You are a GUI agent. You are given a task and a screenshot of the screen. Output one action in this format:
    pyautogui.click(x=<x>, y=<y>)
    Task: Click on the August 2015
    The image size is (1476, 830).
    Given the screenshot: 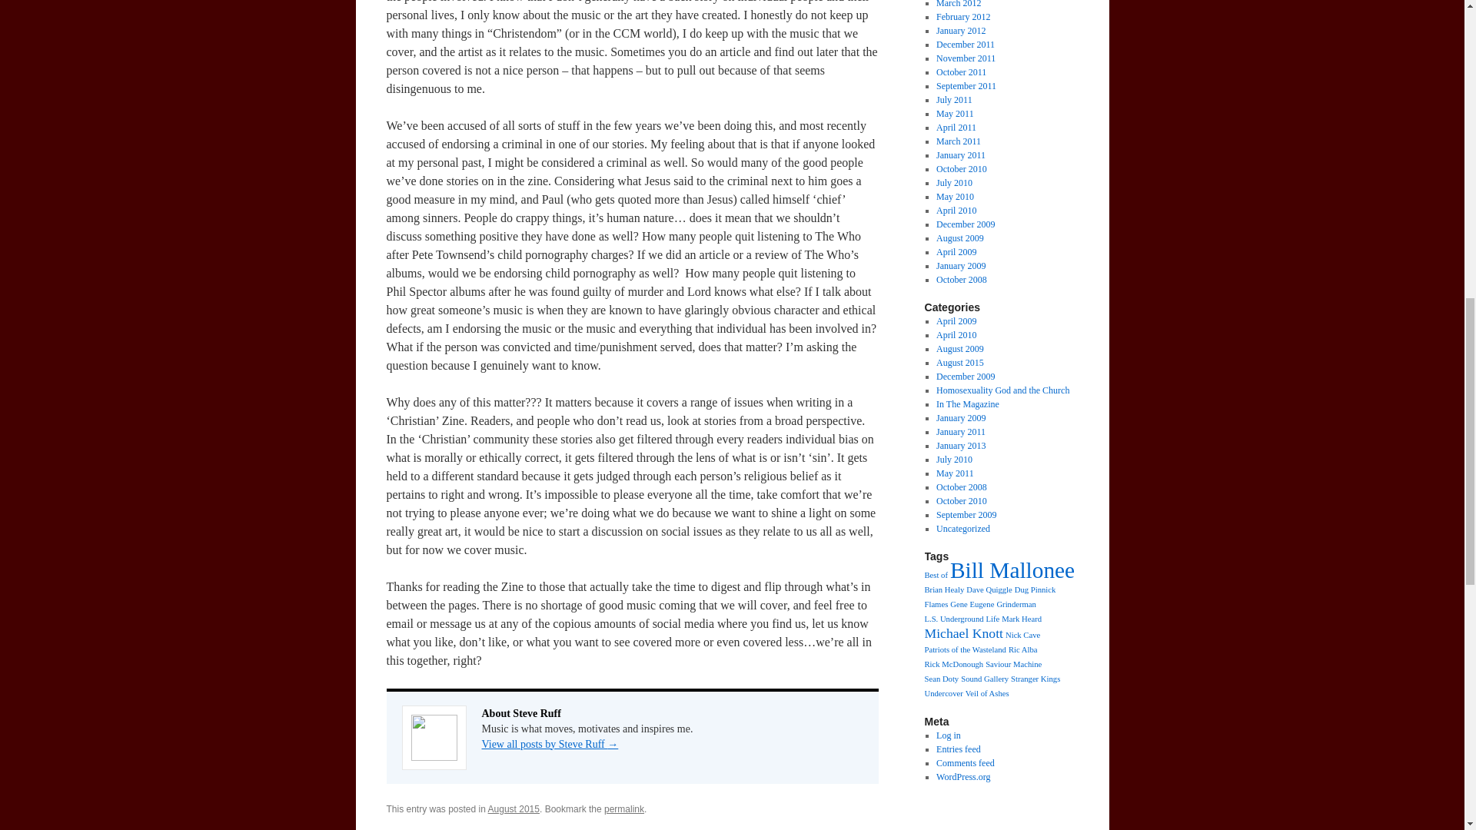 What is the action you would take?
    pyautogui.click(x=514, y=808)
    